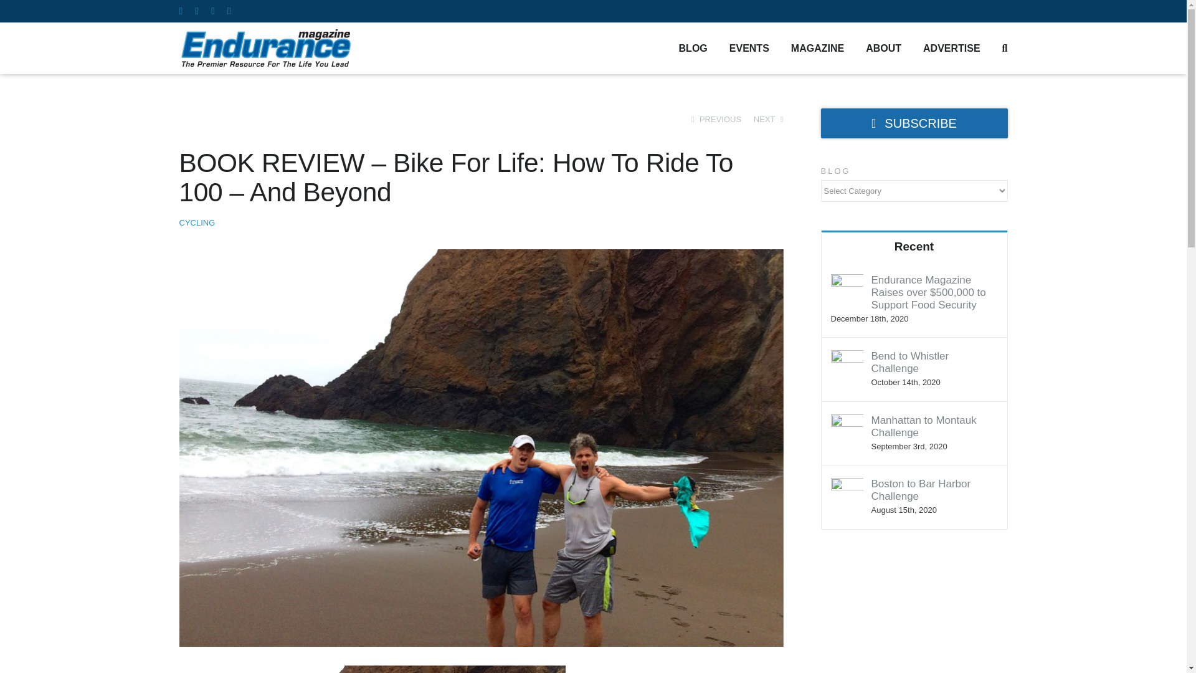  I want to click on EVENTS, so click(749, 48).